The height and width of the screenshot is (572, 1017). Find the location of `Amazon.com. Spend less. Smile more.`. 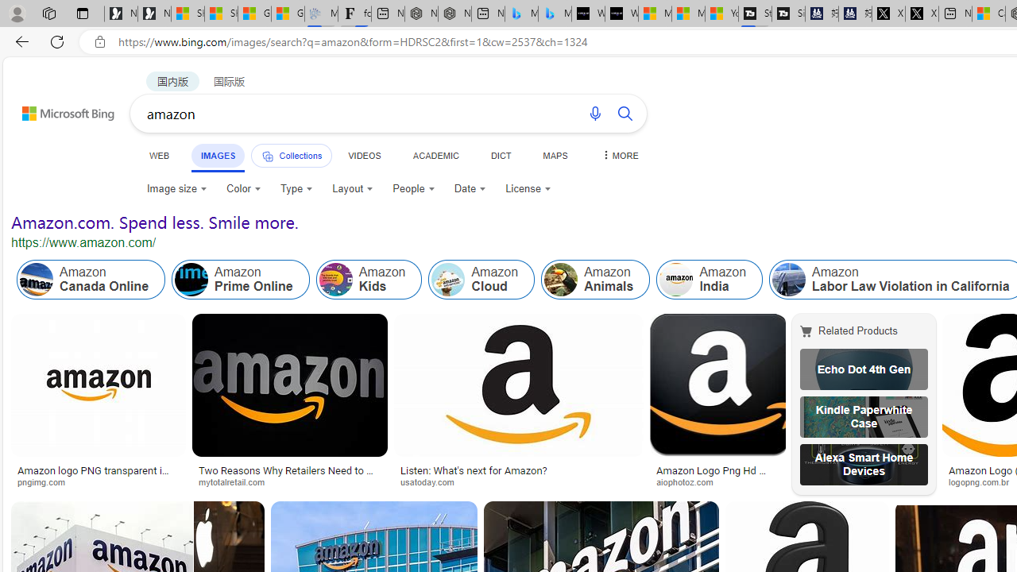

Amazon.com. Spend less. Smile more. is located at coordinates (155, 222).